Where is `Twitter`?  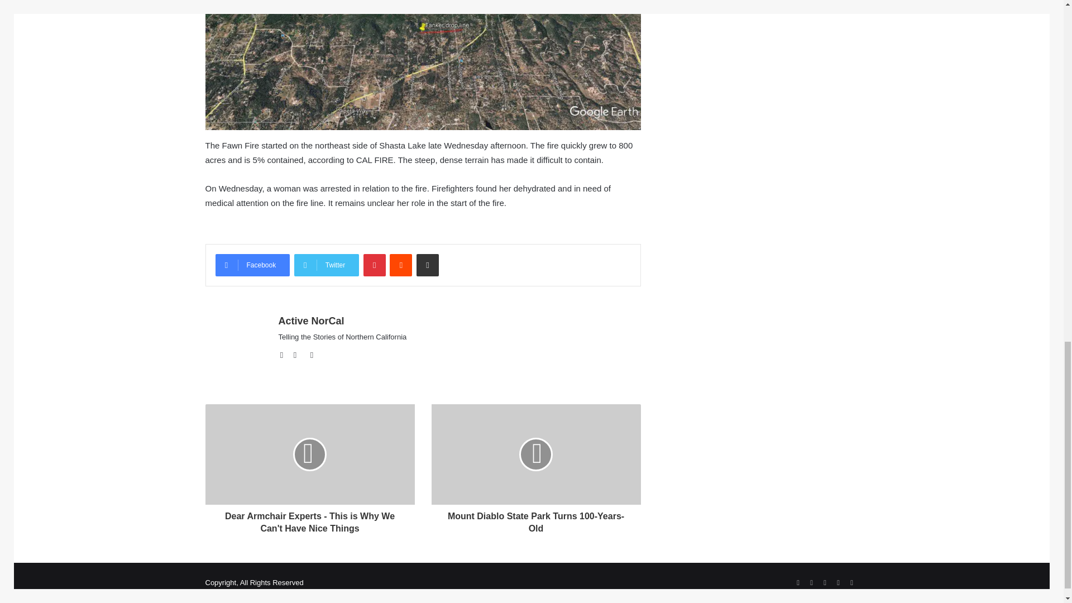 Twitter is located at coordinates (326, 265).